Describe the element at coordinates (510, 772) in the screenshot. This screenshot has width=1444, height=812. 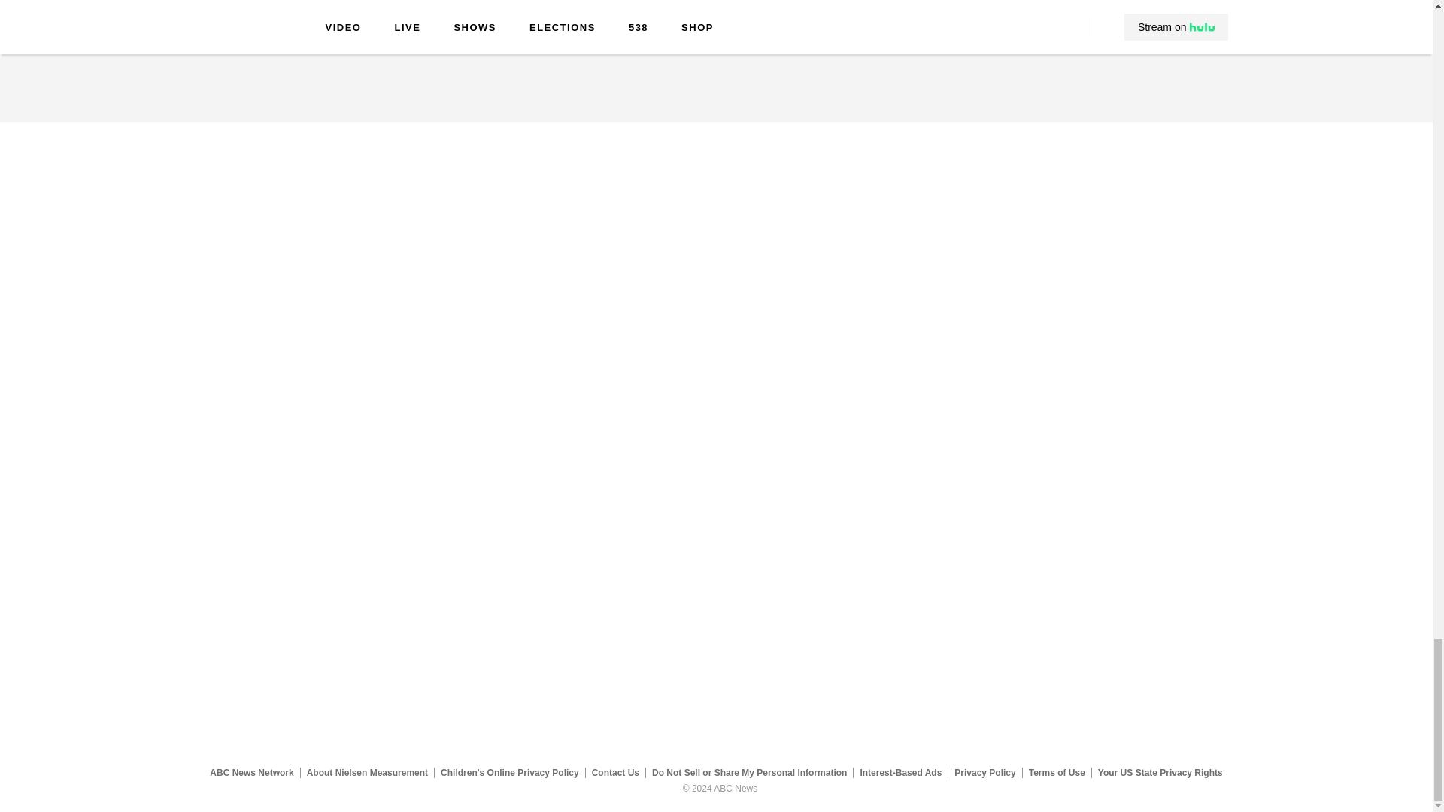
I see `Children's Online Privacy Policy` at that location.